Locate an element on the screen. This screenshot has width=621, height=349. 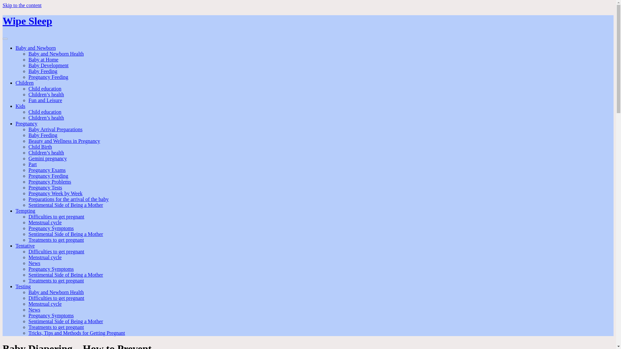
Baby Development is located at coordinates (49, 65).